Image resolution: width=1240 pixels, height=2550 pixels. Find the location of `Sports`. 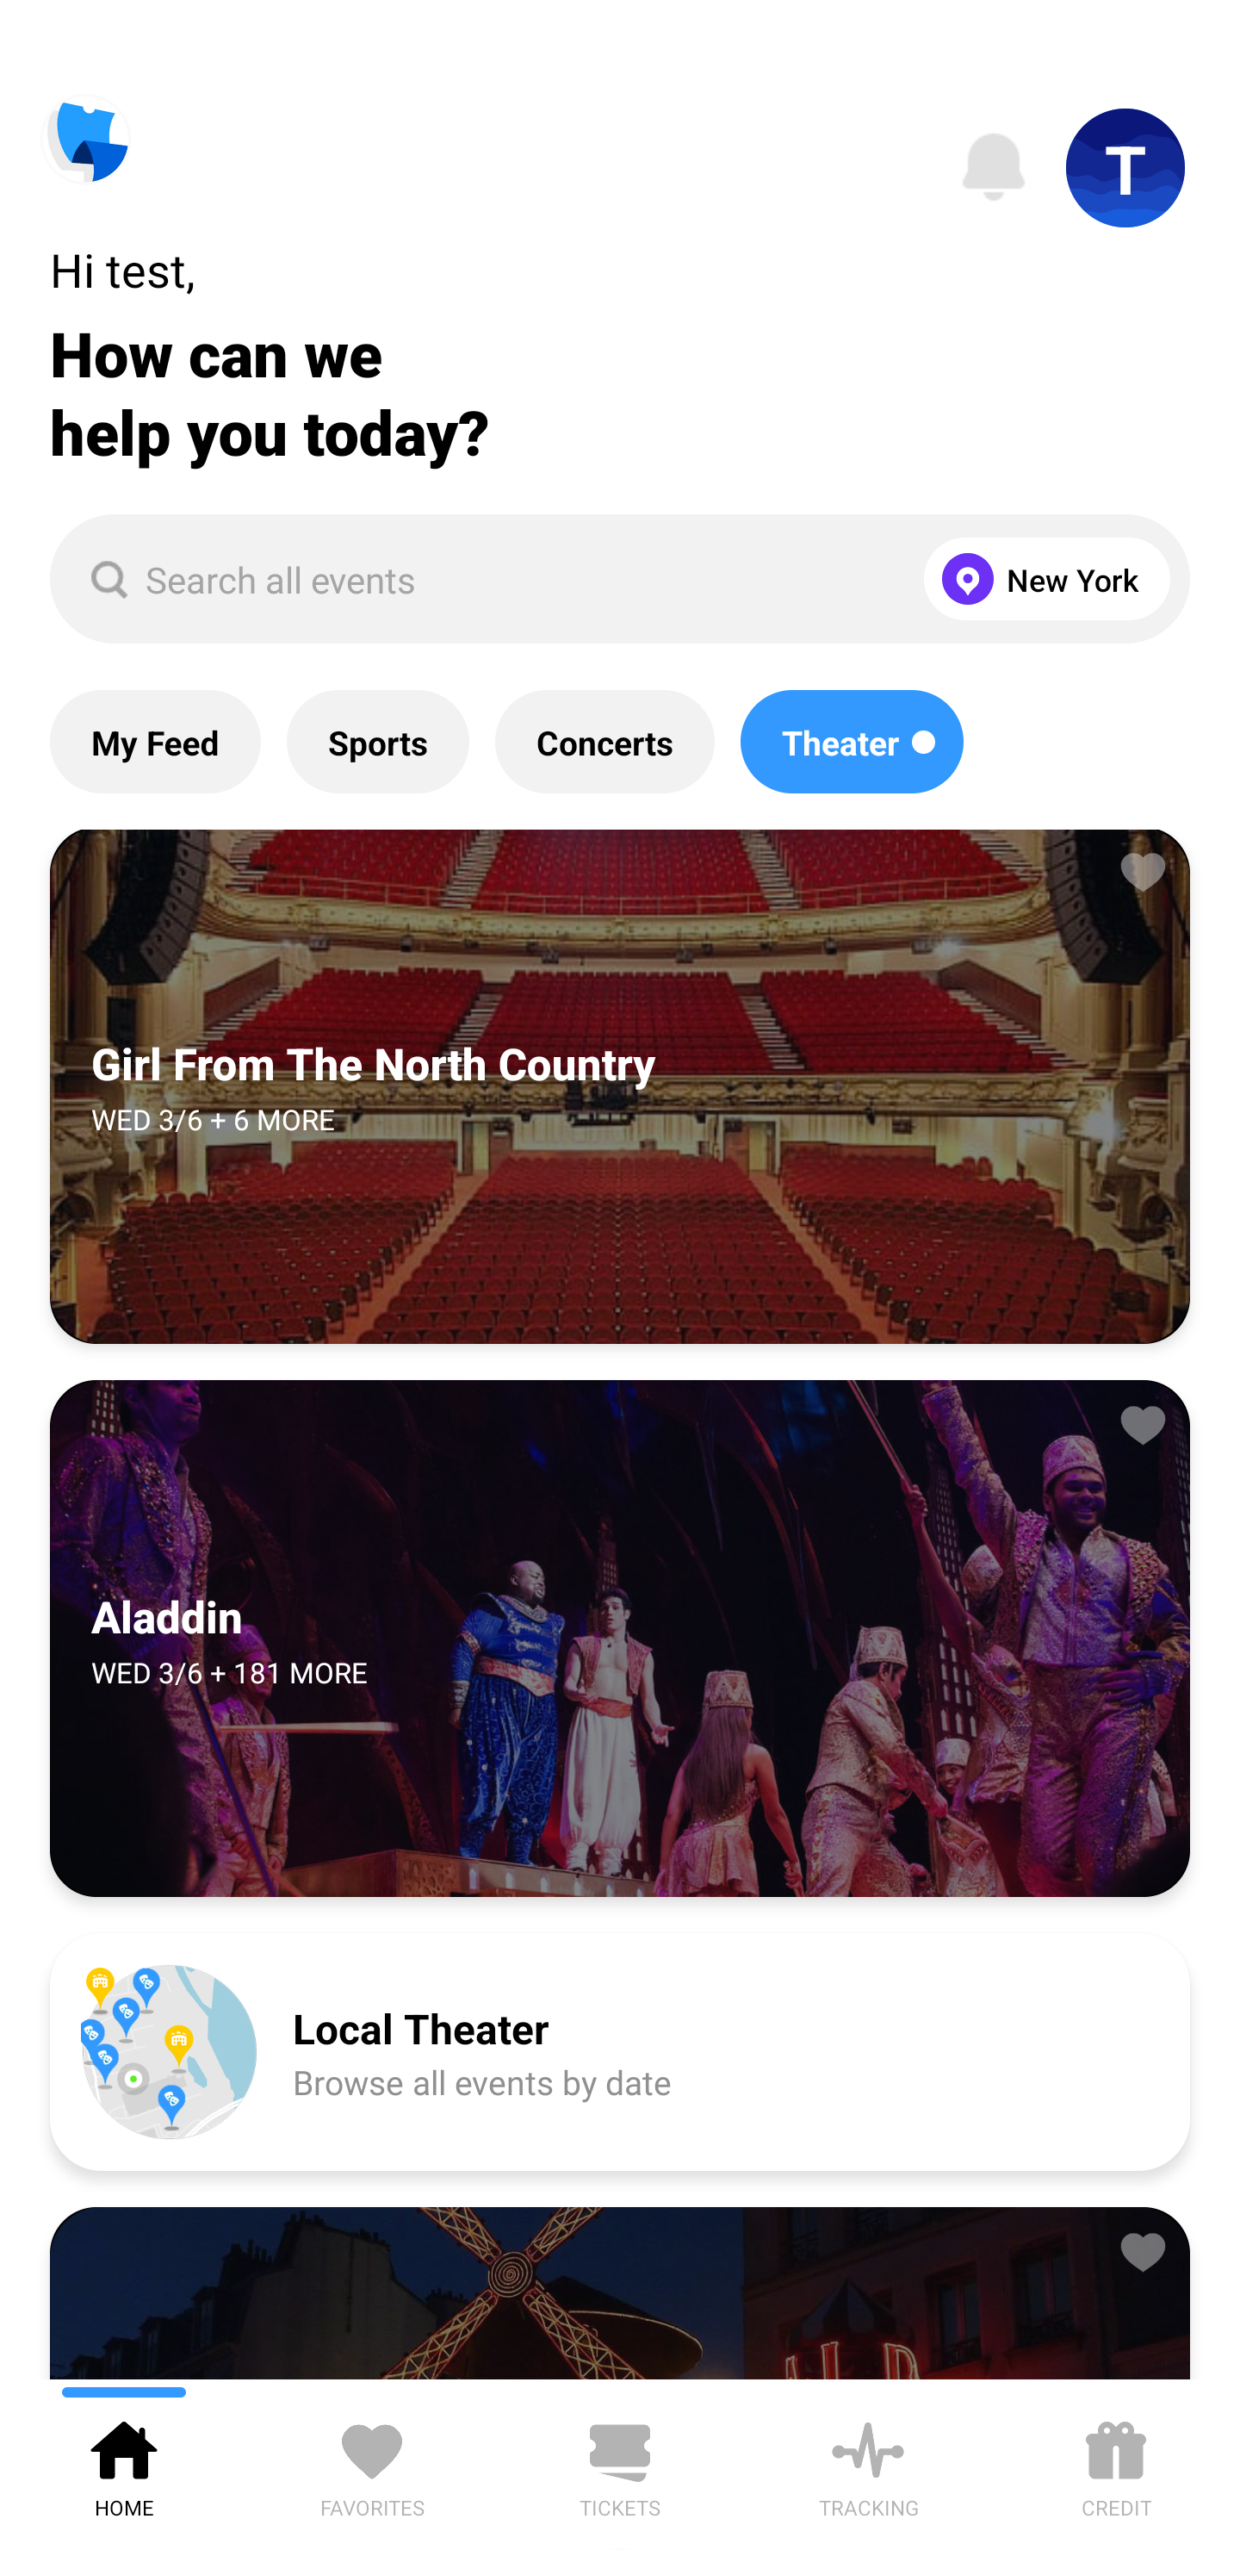

Sports is located at coordinates (377, 742).